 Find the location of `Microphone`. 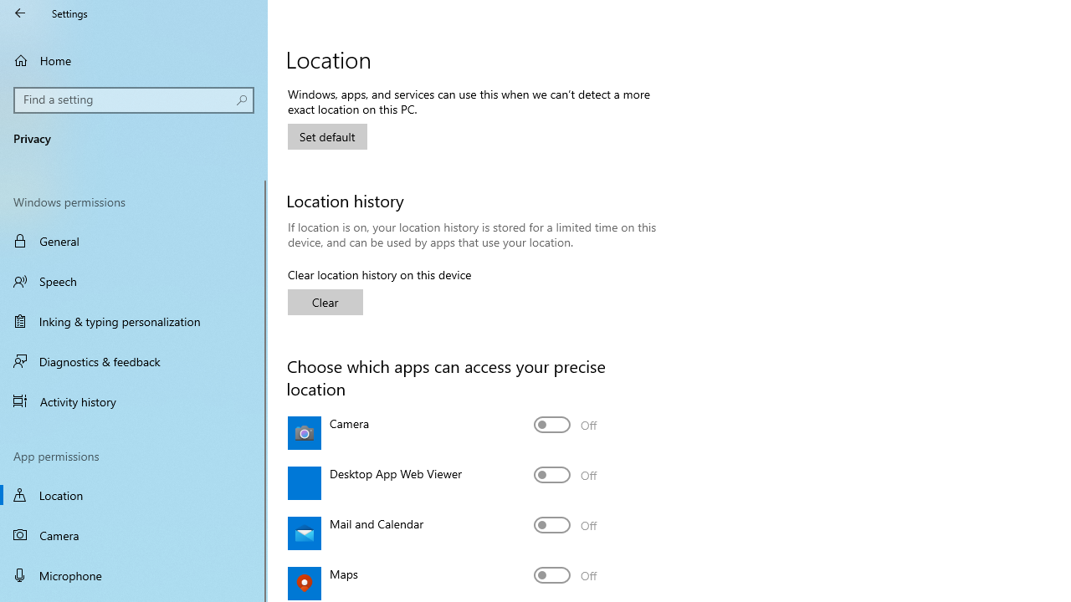

Microphone is located at coordinates (134, 575).